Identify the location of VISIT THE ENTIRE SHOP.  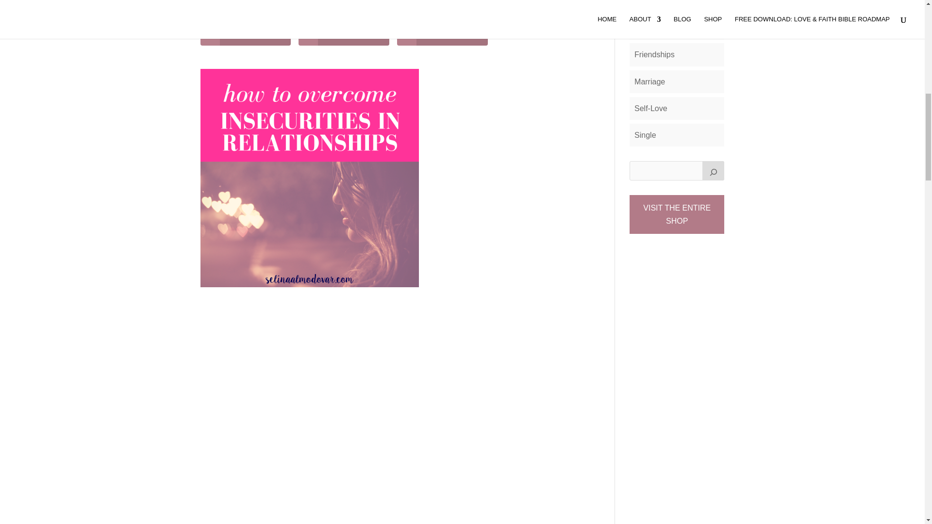
(677, 214).